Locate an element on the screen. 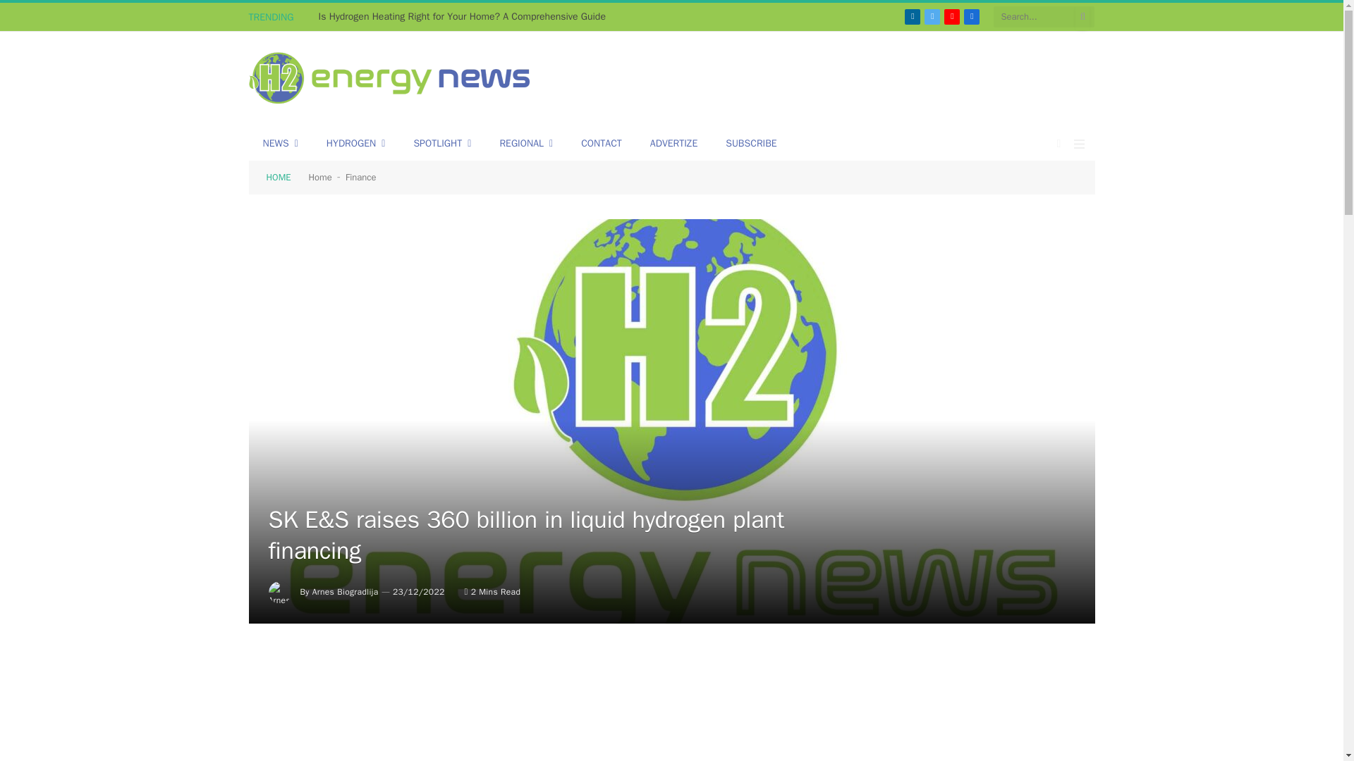 This screenshot has height=761, width=1354. Switch to Dark Design - easier on eyes. is located at coordinates (1059, 143).